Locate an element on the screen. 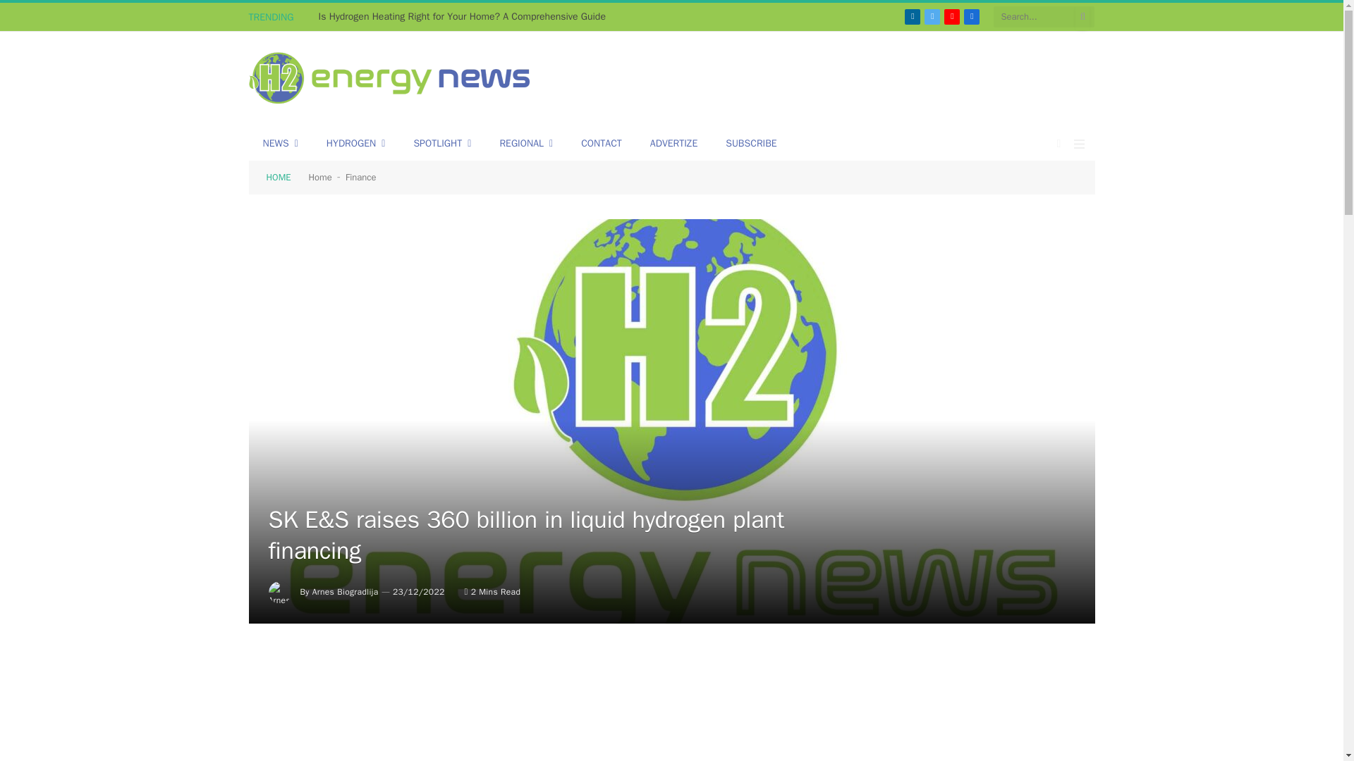 This screenshot has height=761, width=1354. Switch to Dark Design - easier on eyes. is located at coordinates (1059, 143).